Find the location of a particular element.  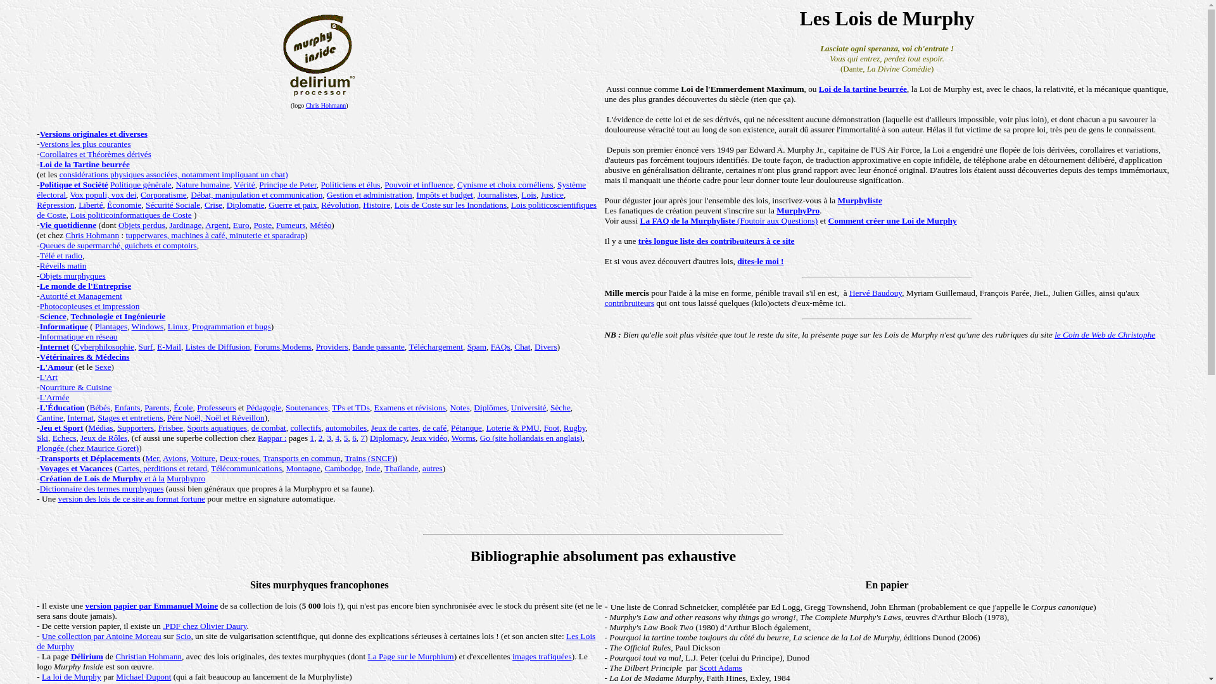

Stages et entretiens is located at coordinates (130, 418).